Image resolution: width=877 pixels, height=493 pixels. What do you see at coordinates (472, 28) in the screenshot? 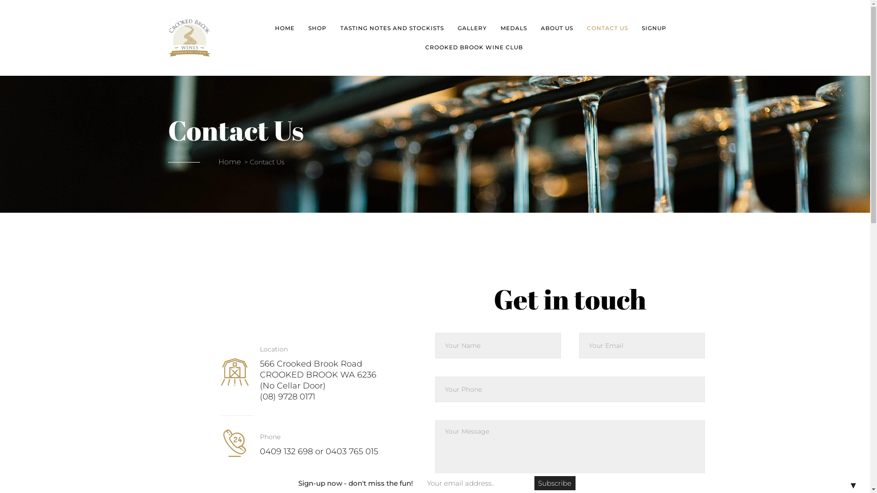
I see `GALLERY` at bounding box center [472, 28].